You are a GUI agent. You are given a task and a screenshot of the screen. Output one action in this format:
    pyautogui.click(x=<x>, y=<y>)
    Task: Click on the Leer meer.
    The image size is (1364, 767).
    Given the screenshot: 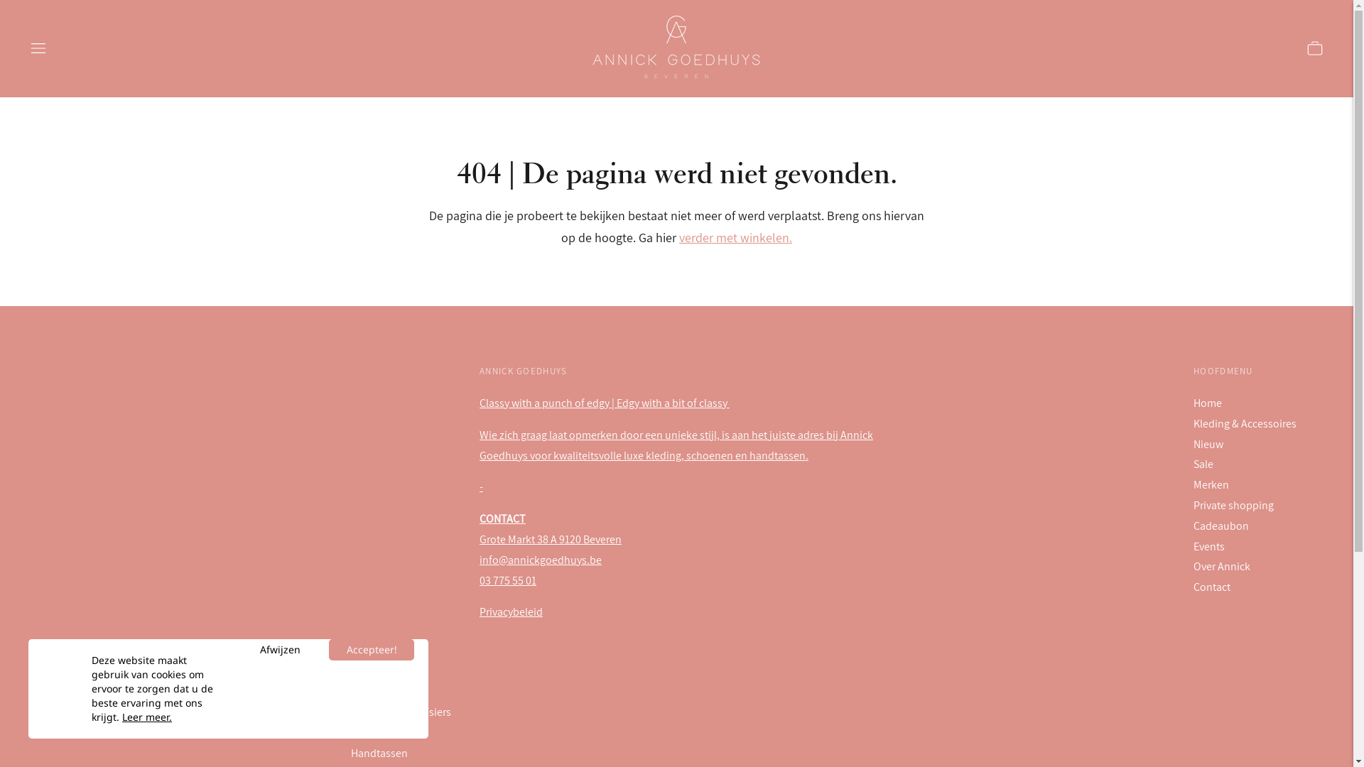 What is the action you would take?
    pyautogui.click(x=147, y=717)
    